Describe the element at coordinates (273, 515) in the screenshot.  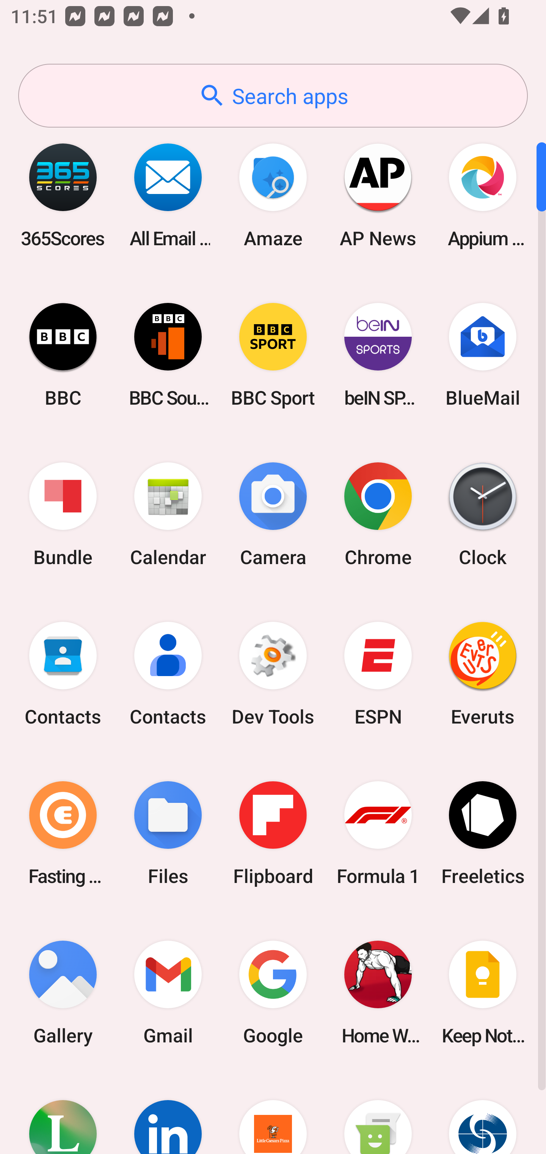
I see `Camera` at that location.